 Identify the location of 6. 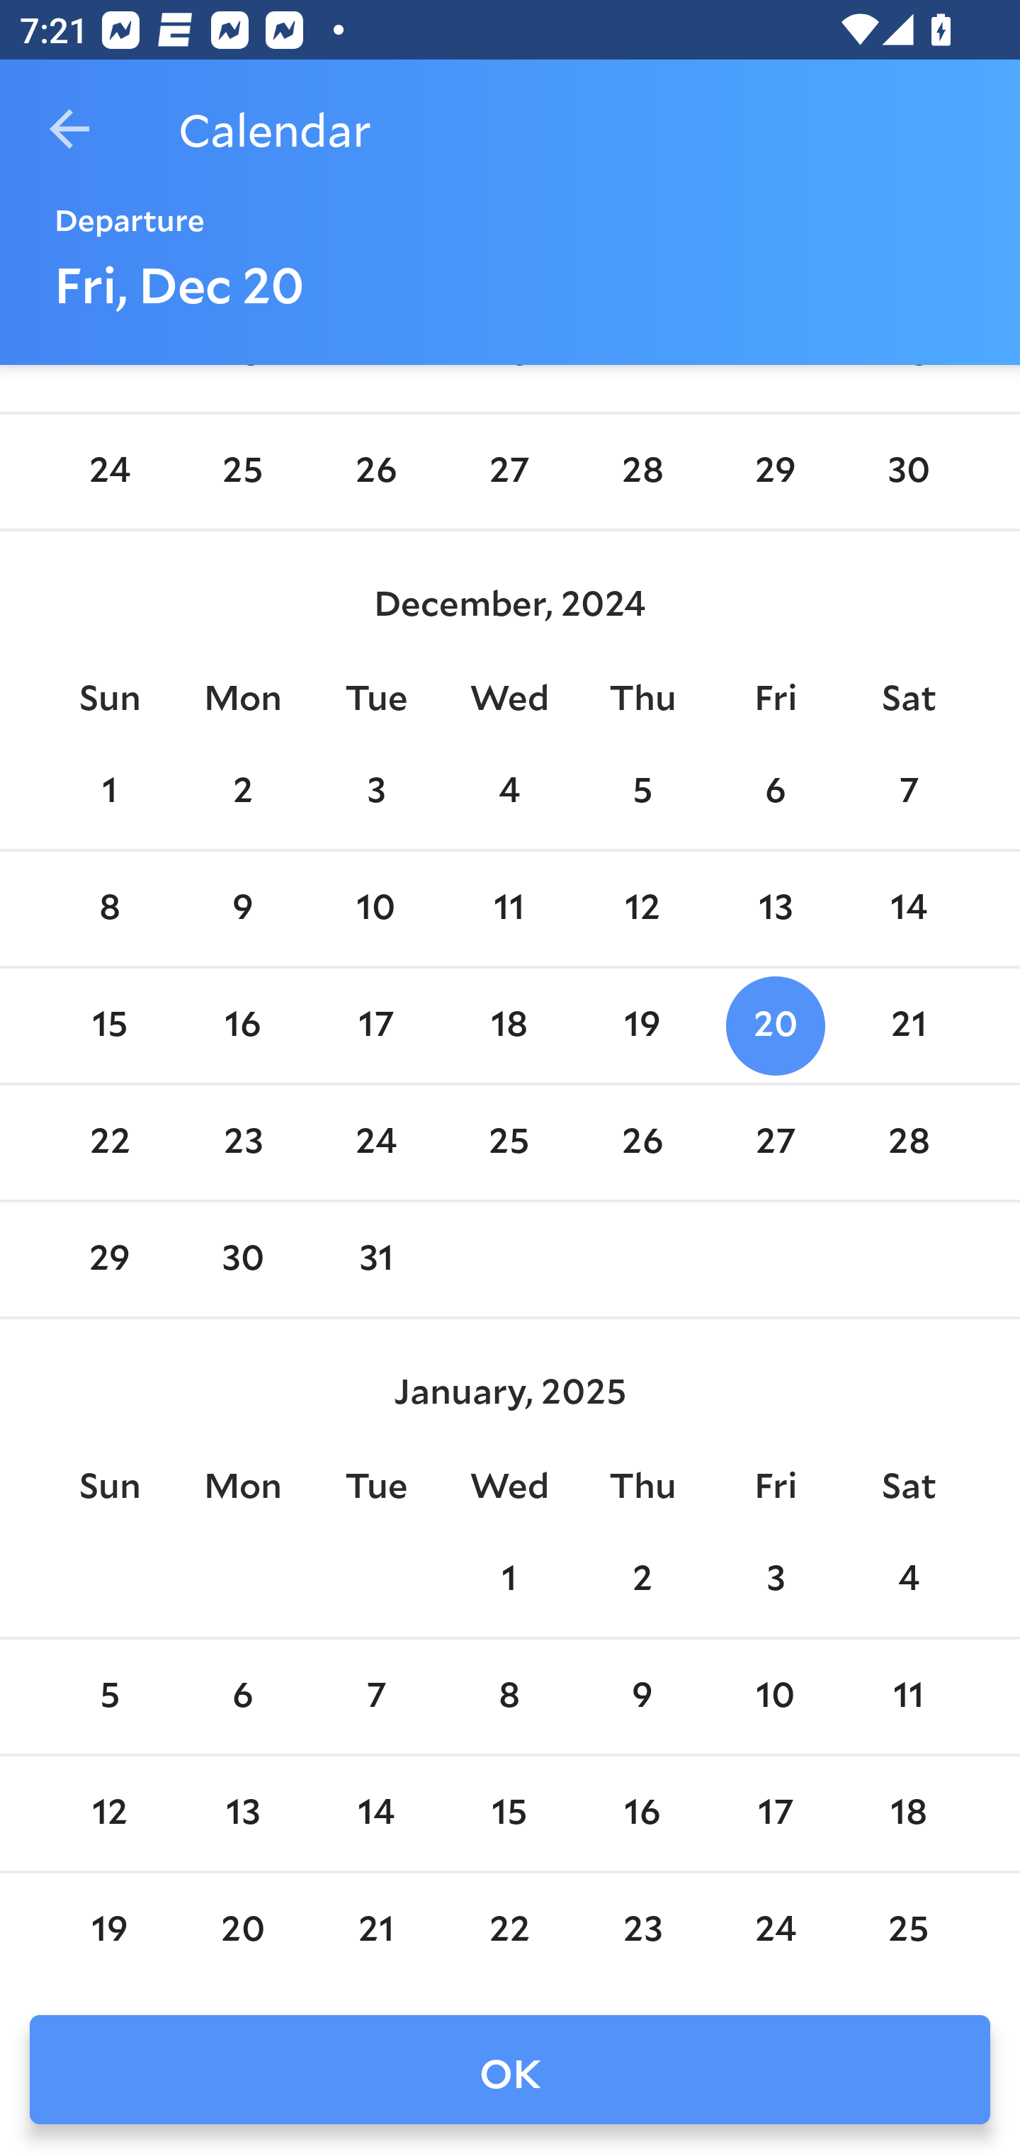
(775, 792).